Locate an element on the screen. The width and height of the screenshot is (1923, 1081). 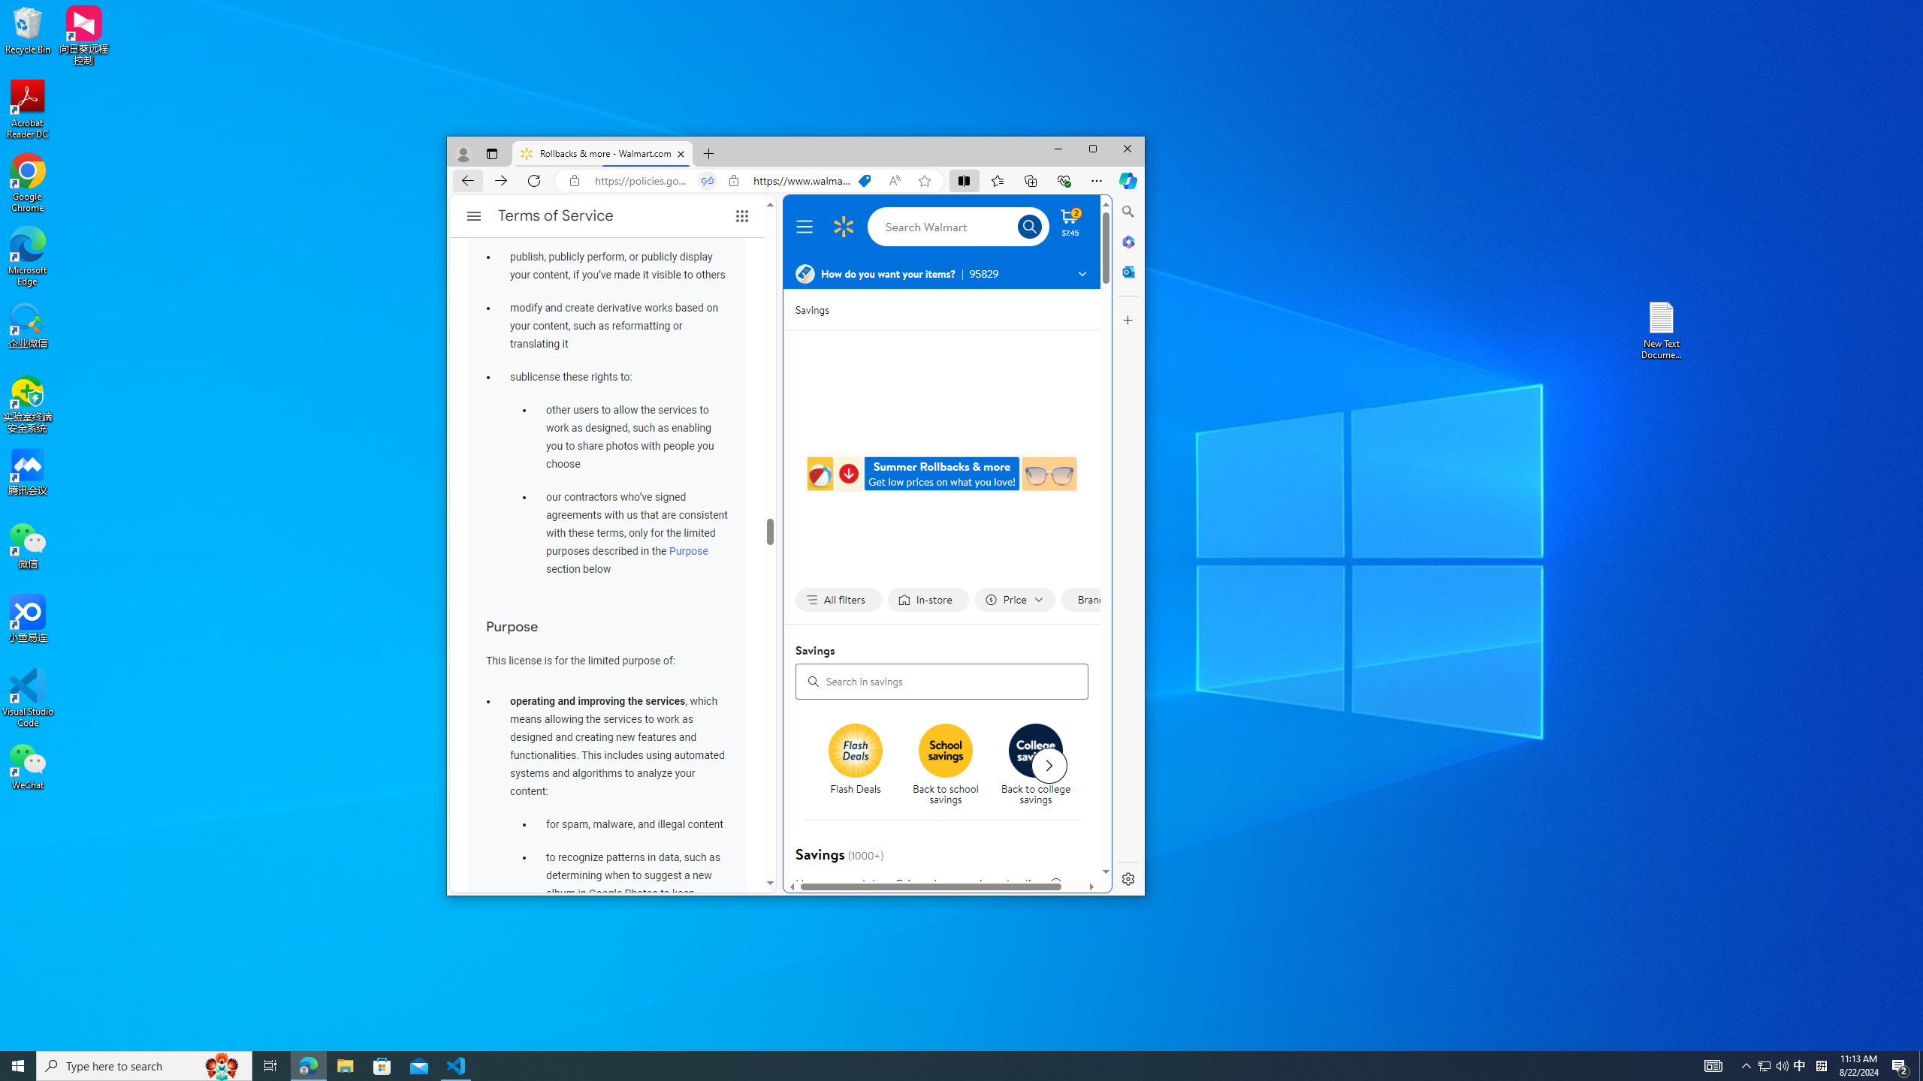
Search icon is located at coordinates (1800, 1066).